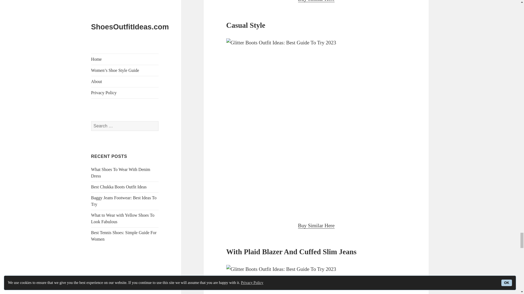 The width and height of the screenshot is (524, 294). What do you see at coordinates (316, 279) in the screenshot?
I see `Glitter Boots Outfit Ideas: Best Guide To Try 2023` at bounding box center [316, 279].